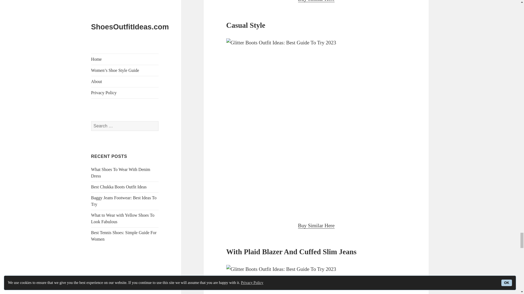 The width and height of the screenshot is (524, 294). What do you see at coordinates (316, 279) in the screenshot?
I see `Glitter Boots Outfit Ideas: Best Guide To Try 2023` at bounding box center [316, 279].